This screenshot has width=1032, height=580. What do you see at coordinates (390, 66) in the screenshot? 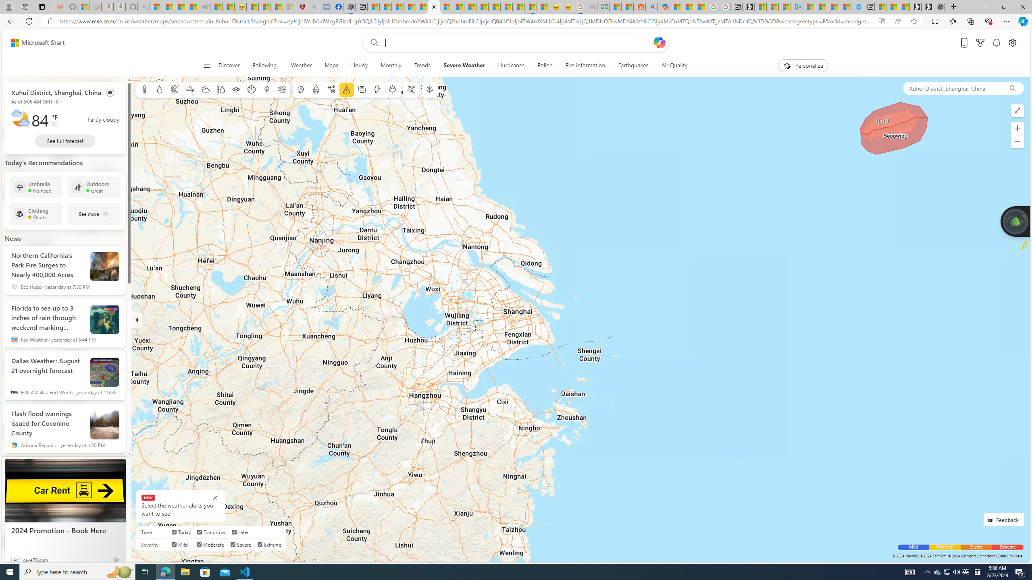
I see `Monthly` at bounding box center [390, 66].